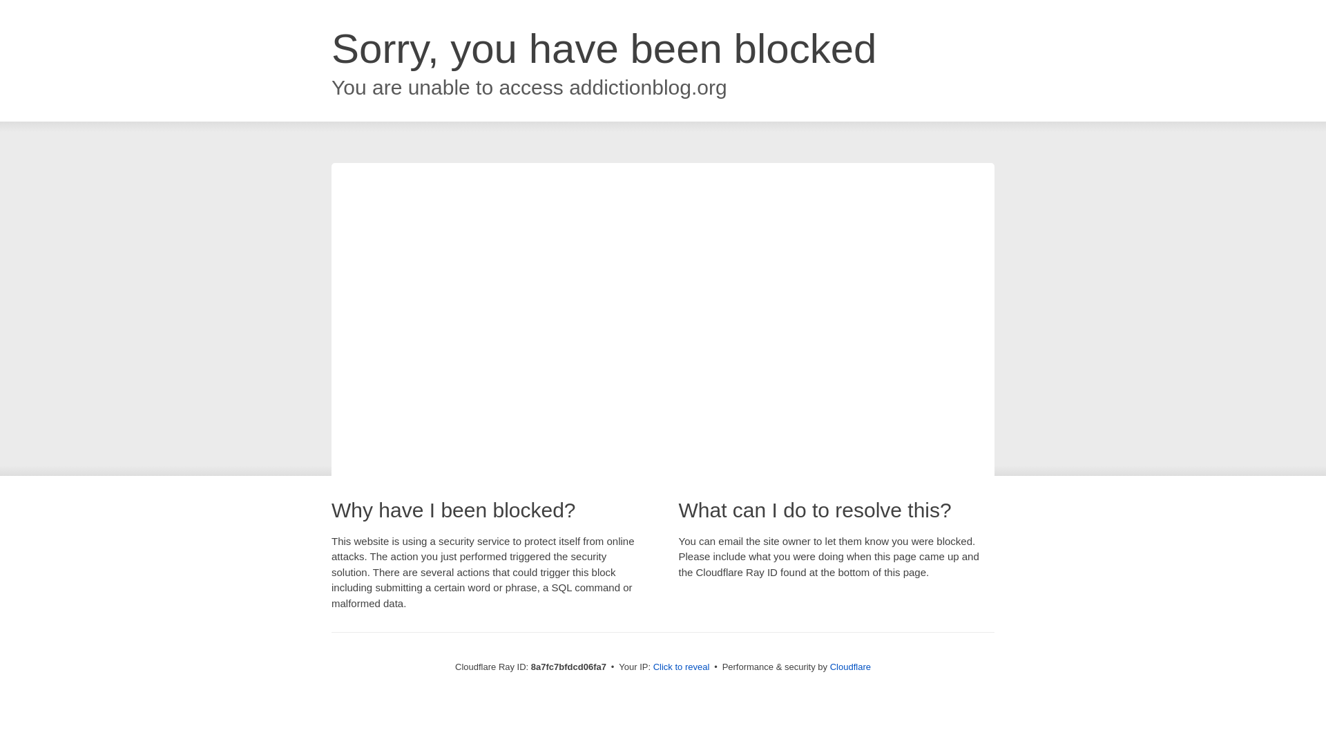 Image resolution: width=1326 pixels, height=746 pixels. Describe the element at coordinates (850, 667) in the screenshot. I see `Cloudflare` at that location.